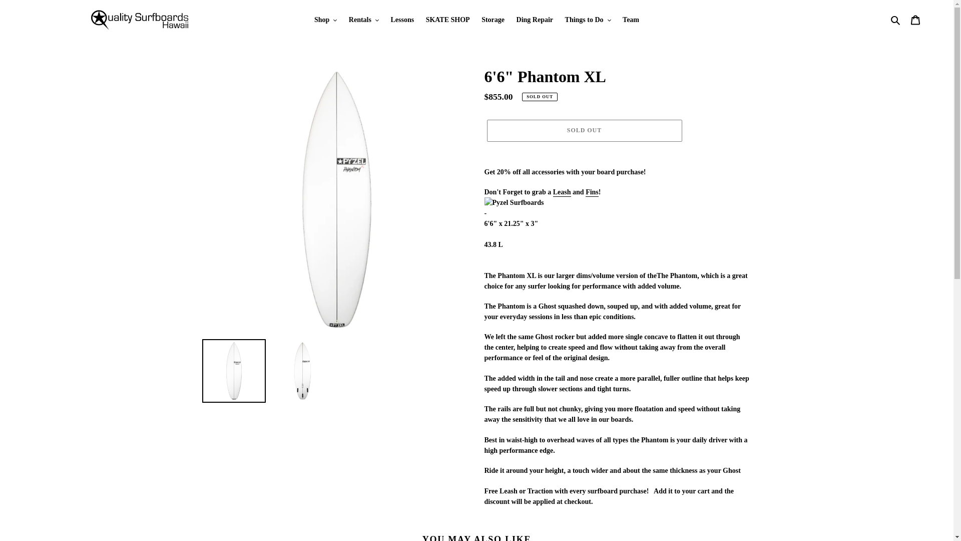  I want to click on Shop, so click(325, 19).